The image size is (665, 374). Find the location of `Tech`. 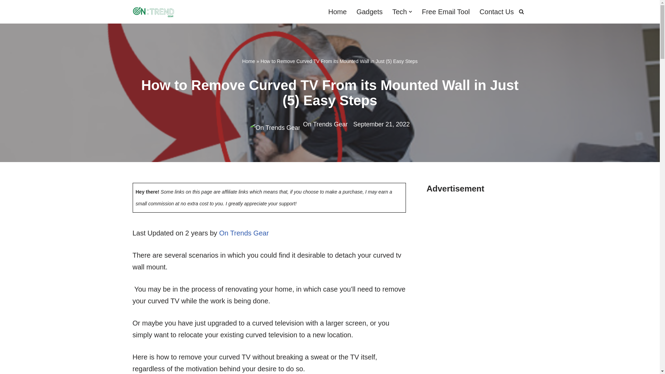

Tech is located at coordinates (400, 11).